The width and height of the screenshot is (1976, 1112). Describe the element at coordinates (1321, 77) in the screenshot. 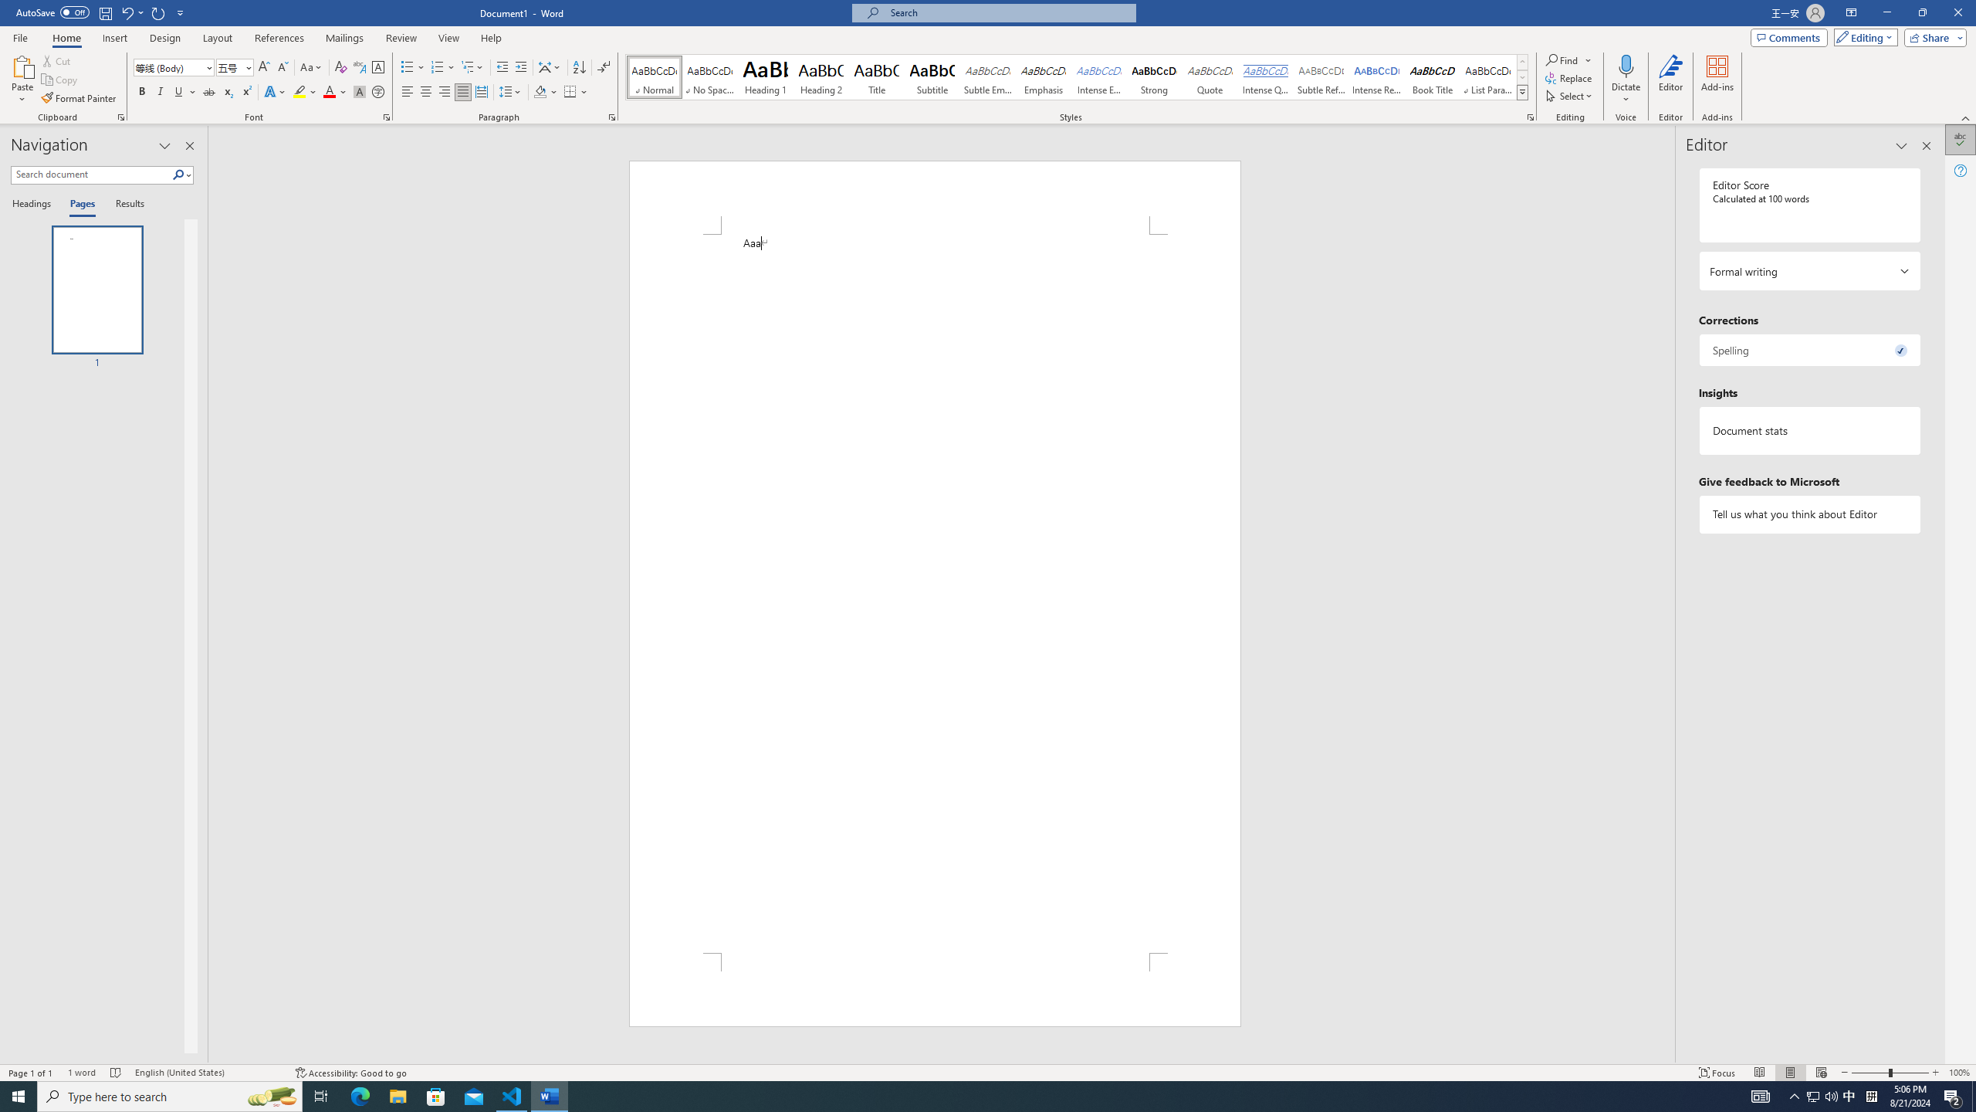

I see `Subtle Reference` at that location.